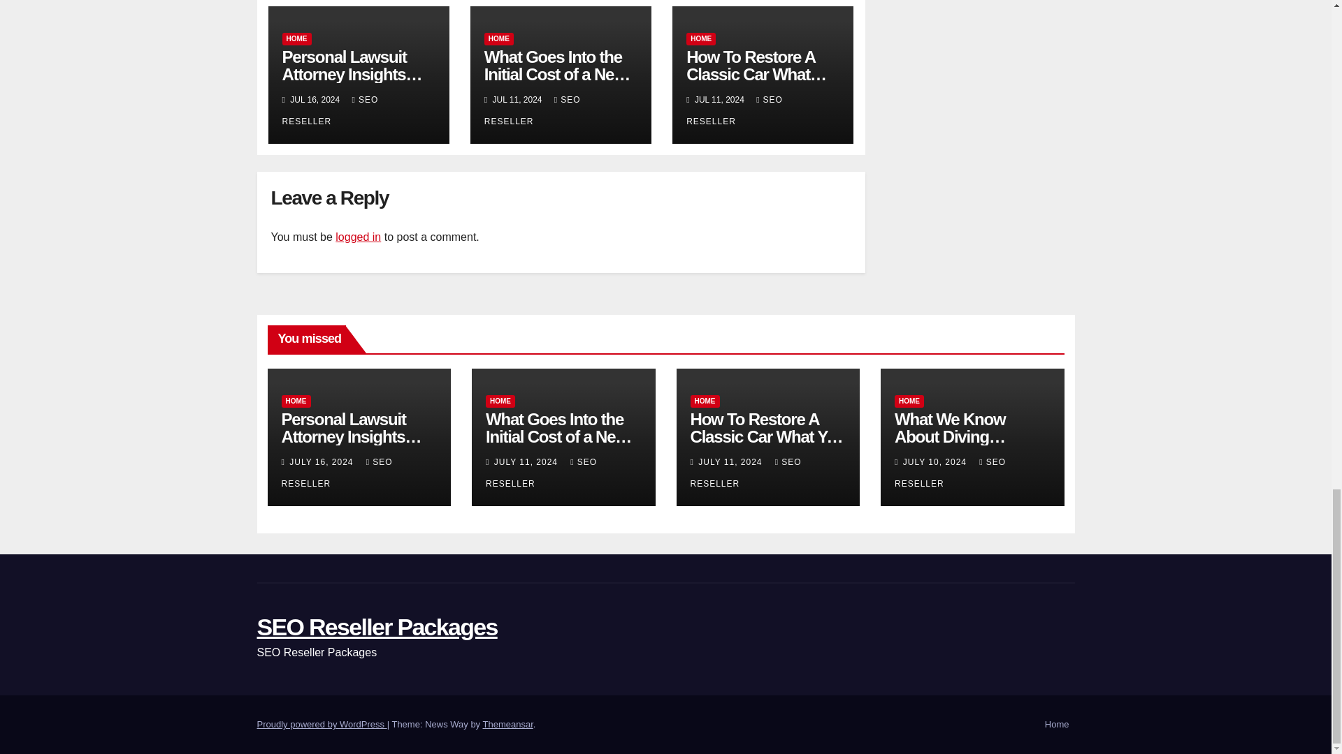 The image size is (1342, 754). What do you see at coordinates (358, 236) in the screenshot?
I see `logged in` at bounding box center [358, 236].